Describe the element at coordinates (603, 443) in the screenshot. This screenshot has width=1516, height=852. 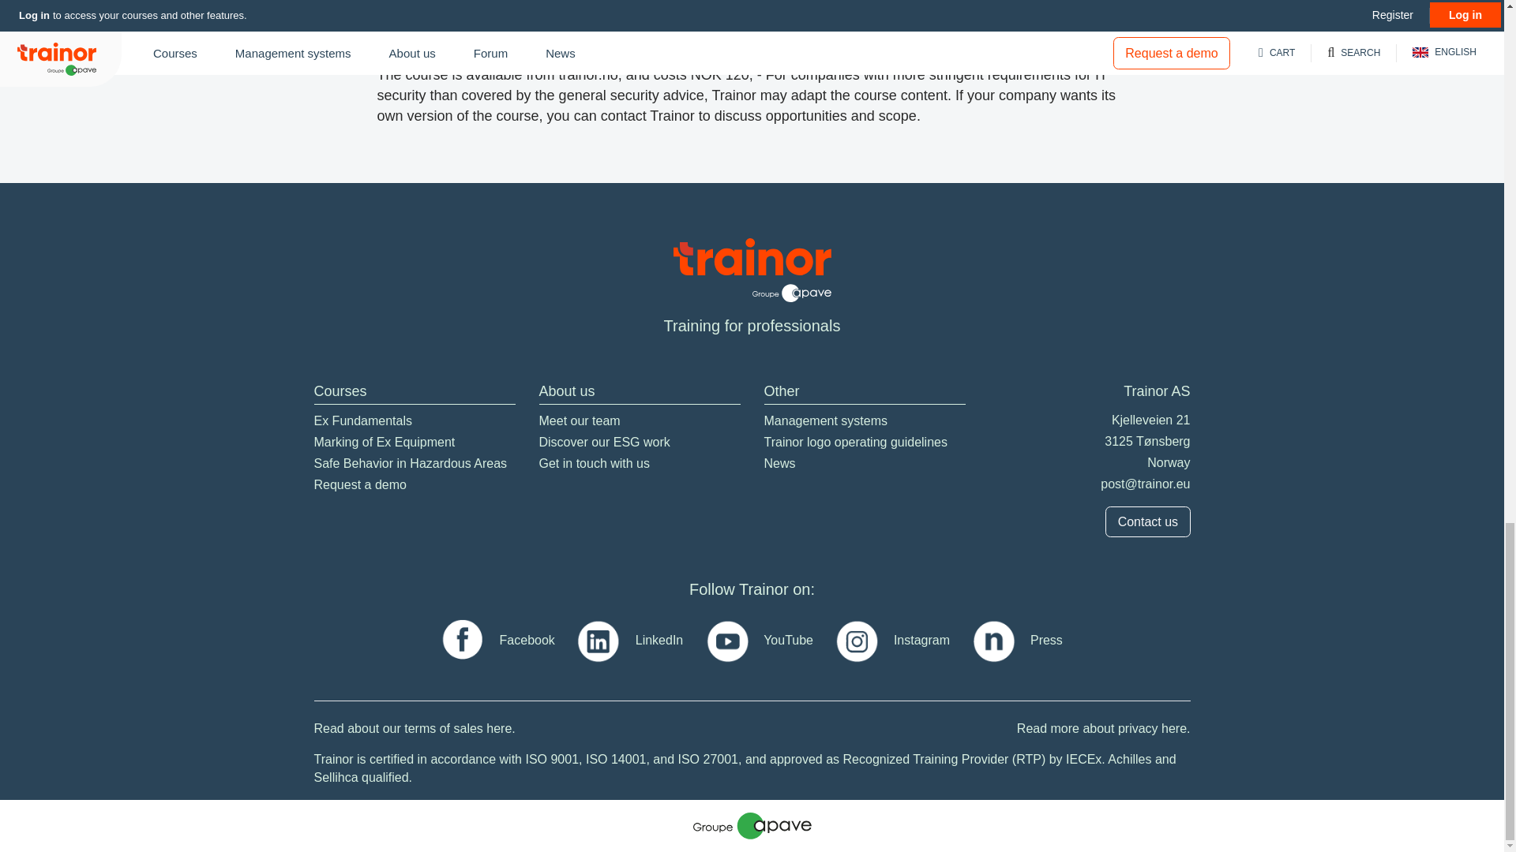
I see `Discover our ESG work` at that location.